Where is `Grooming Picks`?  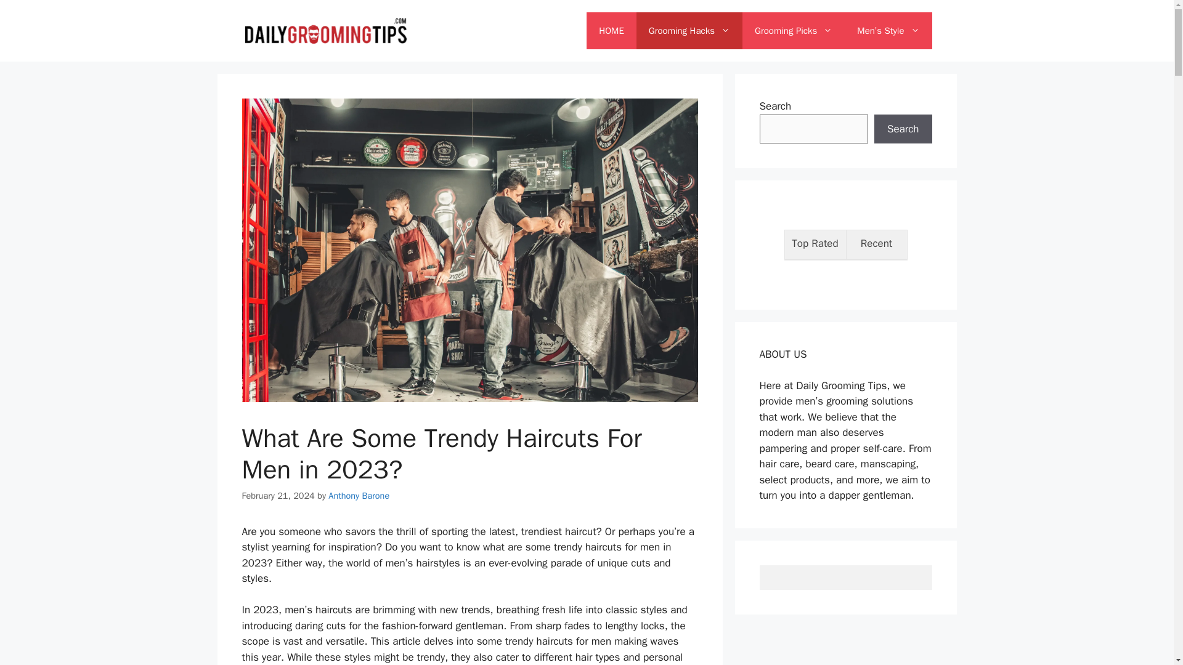
Grooming Picks is located at coordinates (794, 31).